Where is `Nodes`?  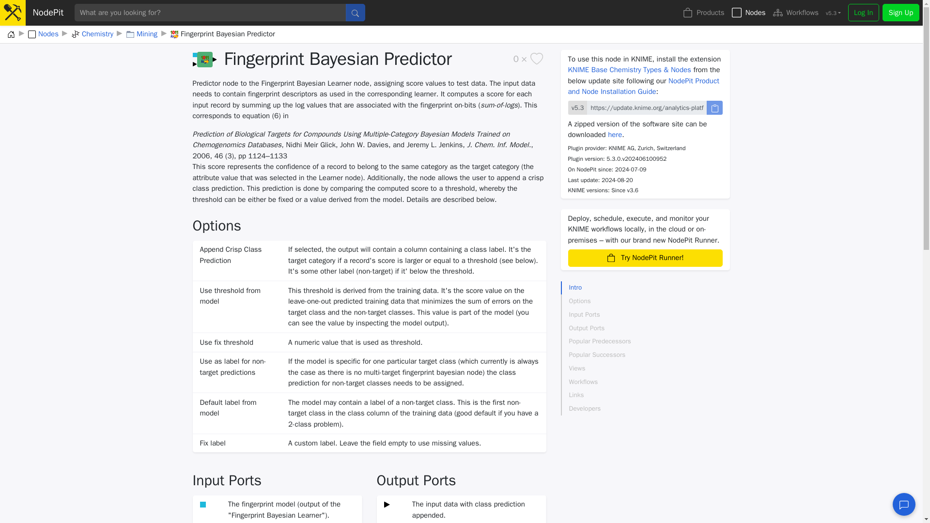 Nodes is located at coordinates (748, 13).